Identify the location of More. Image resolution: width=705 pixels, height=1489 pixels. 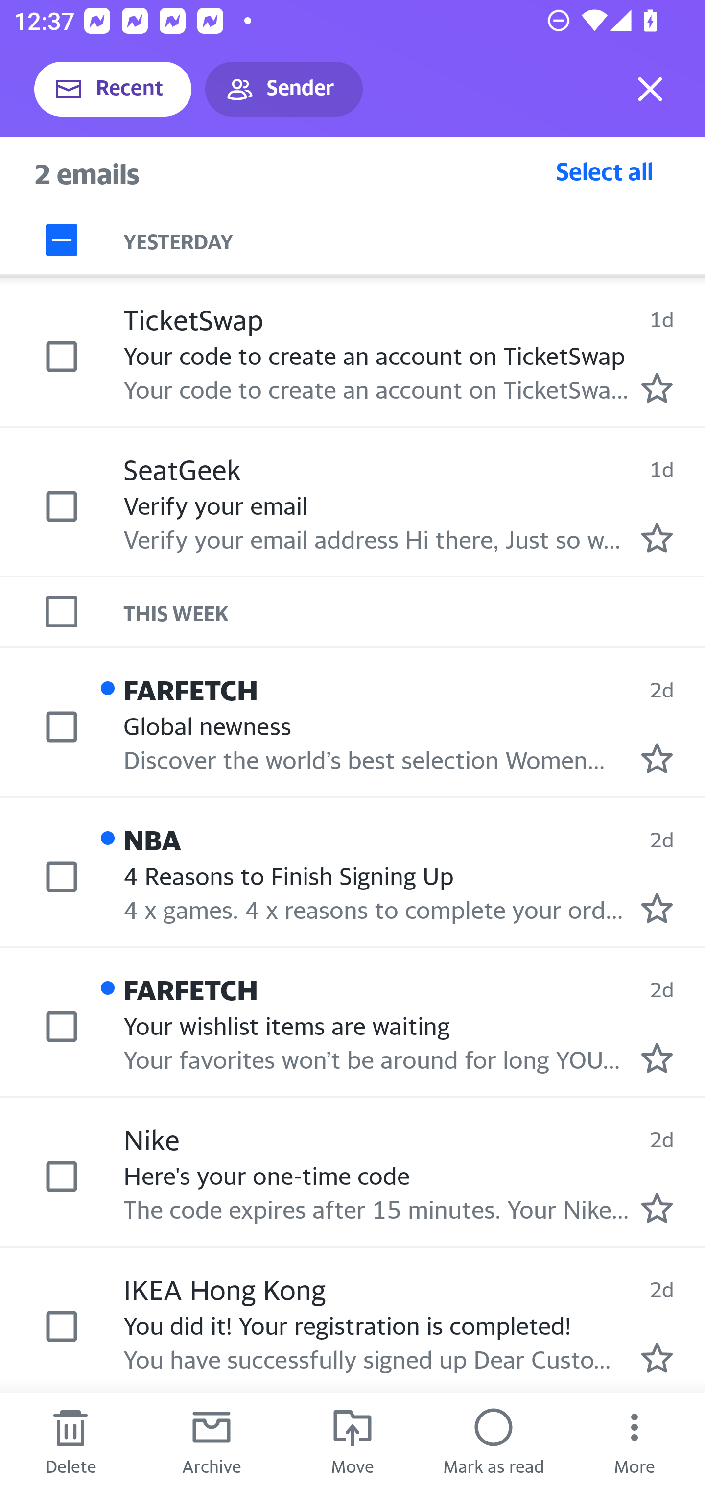
(634, 1441).